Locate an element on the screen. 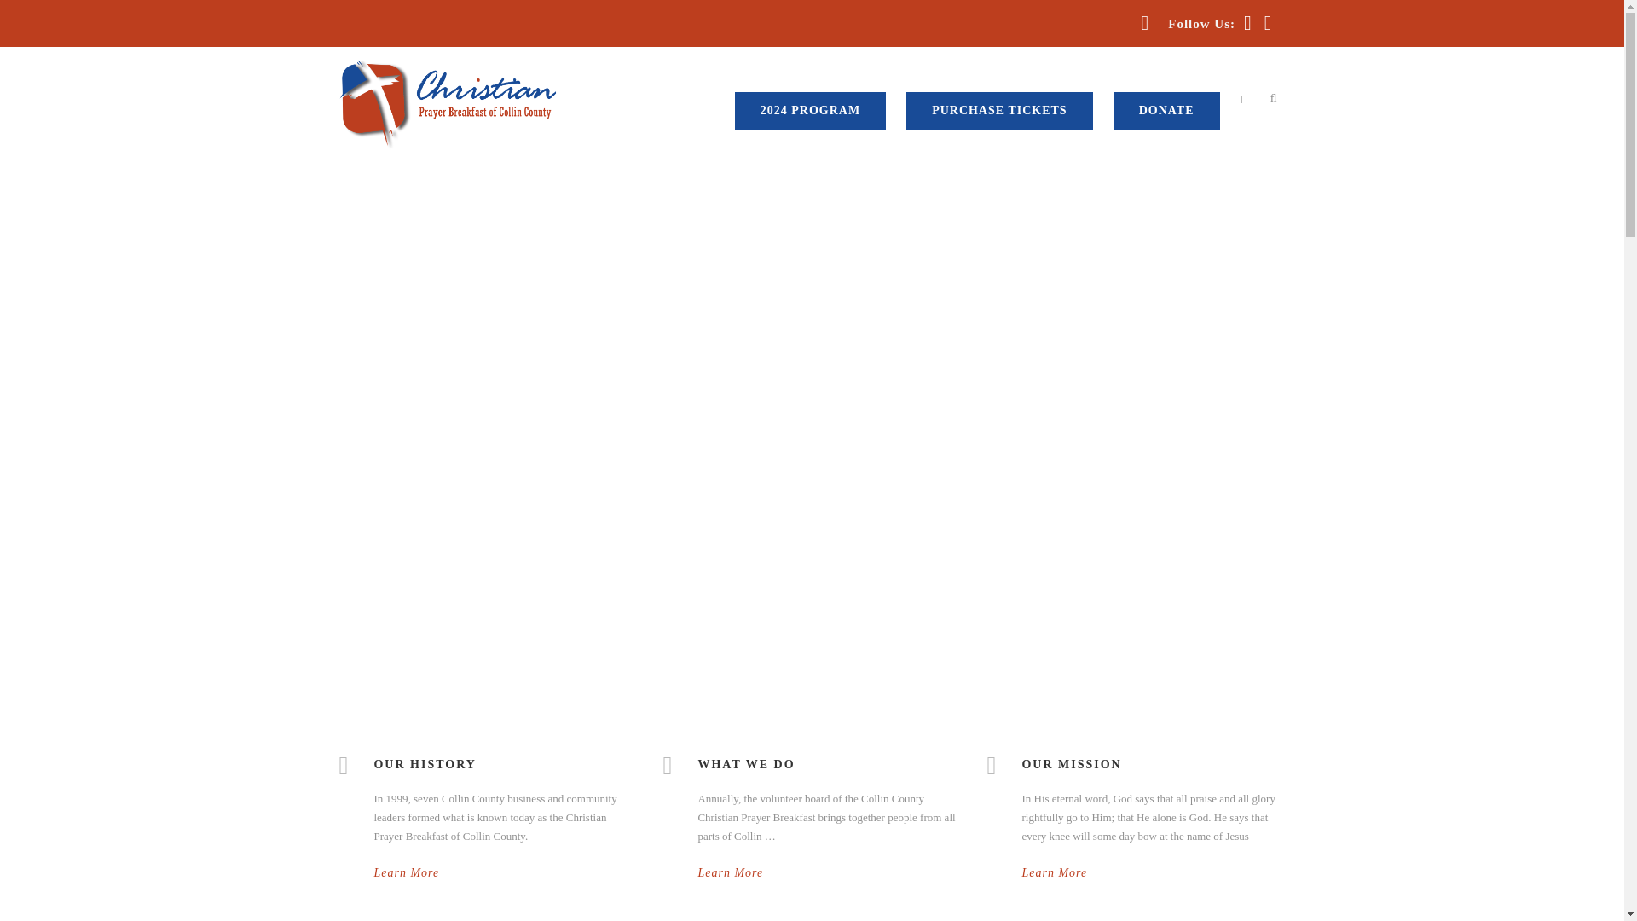  Learn More is located at coordinates (730, 873).